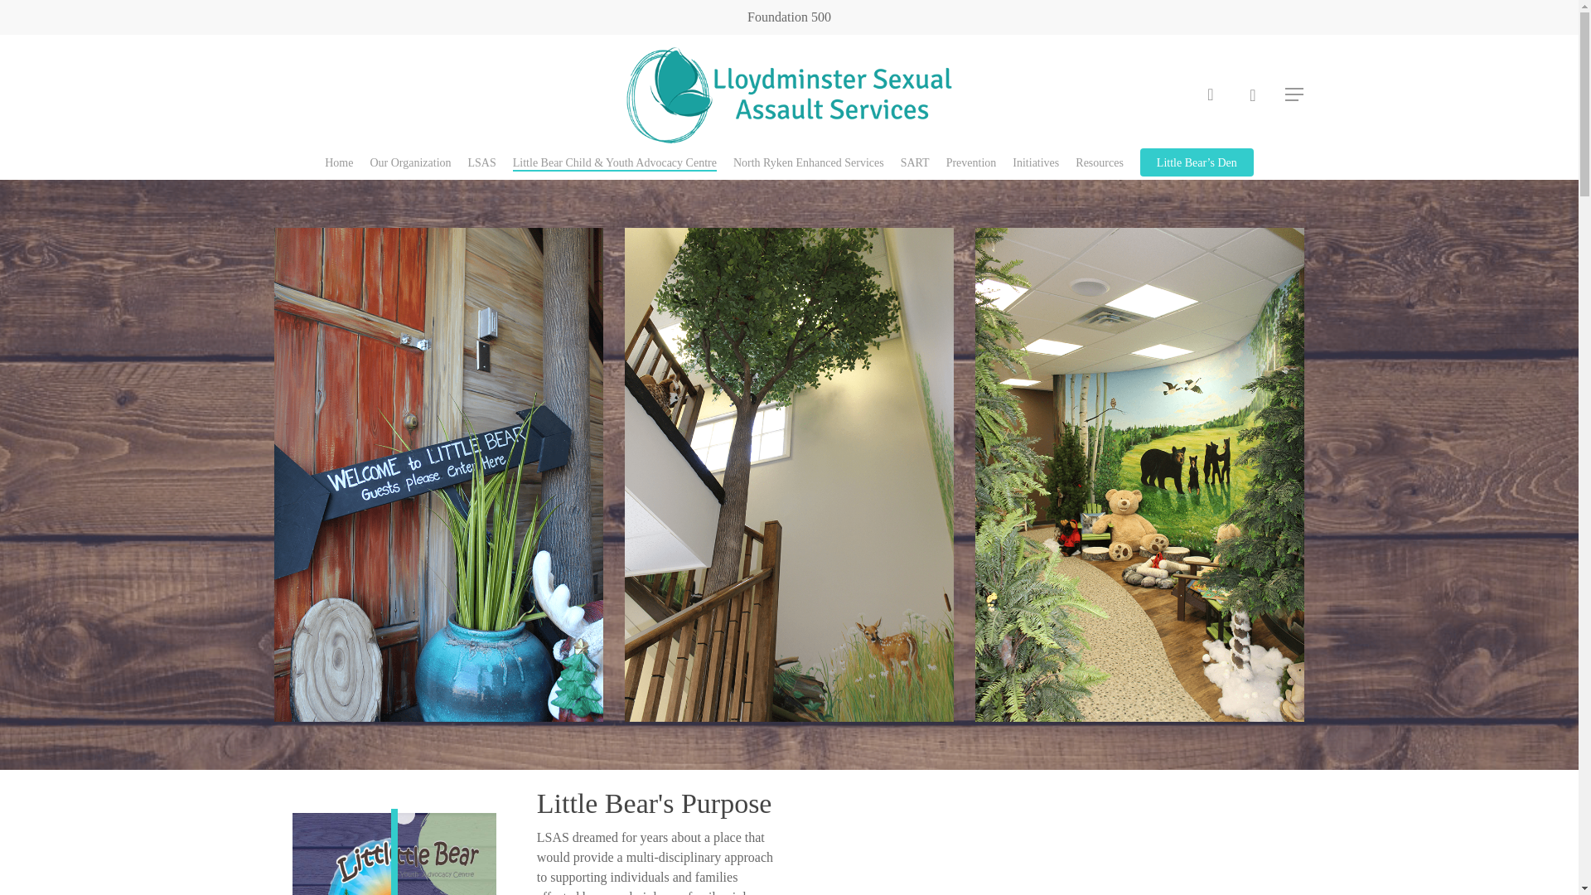 The height and width of the screenshot is (895, 1591). Describe the element at coordinates (1036, 162) in the screenshot. I see `Initiatives` at that location.